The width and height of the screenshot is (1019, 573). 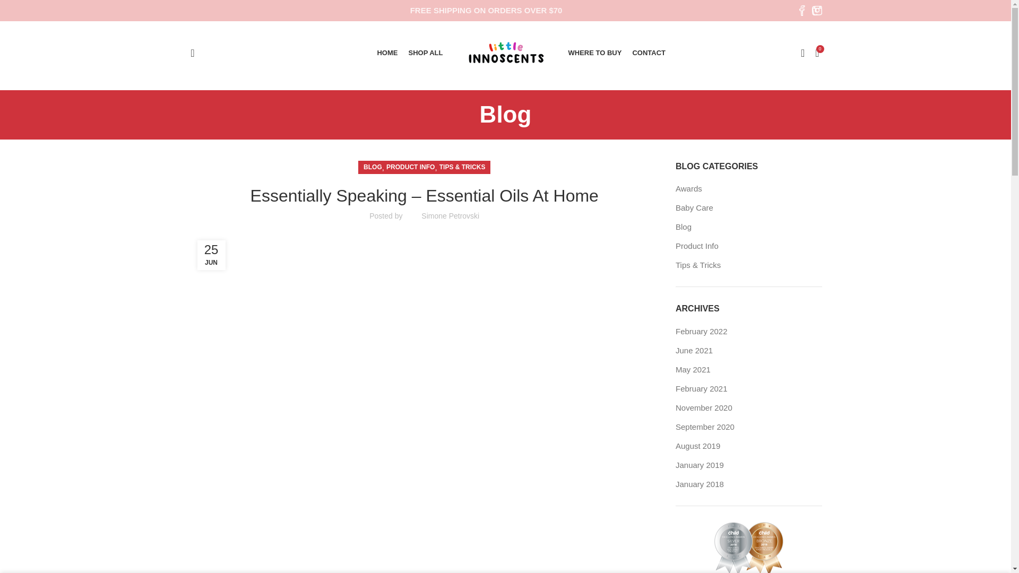 What do you see at coordinates (387, 53) in the screenshot?
I see `HOME` at bounding box center [387, 53].